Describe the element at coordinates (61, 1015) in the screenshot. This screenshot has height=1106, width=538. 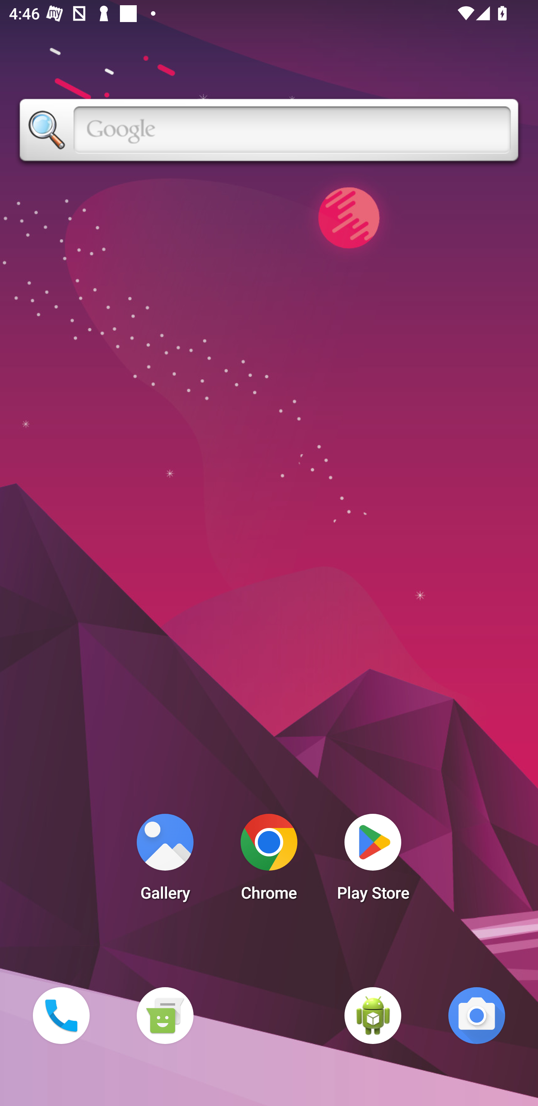
I see `Phone` at that location.